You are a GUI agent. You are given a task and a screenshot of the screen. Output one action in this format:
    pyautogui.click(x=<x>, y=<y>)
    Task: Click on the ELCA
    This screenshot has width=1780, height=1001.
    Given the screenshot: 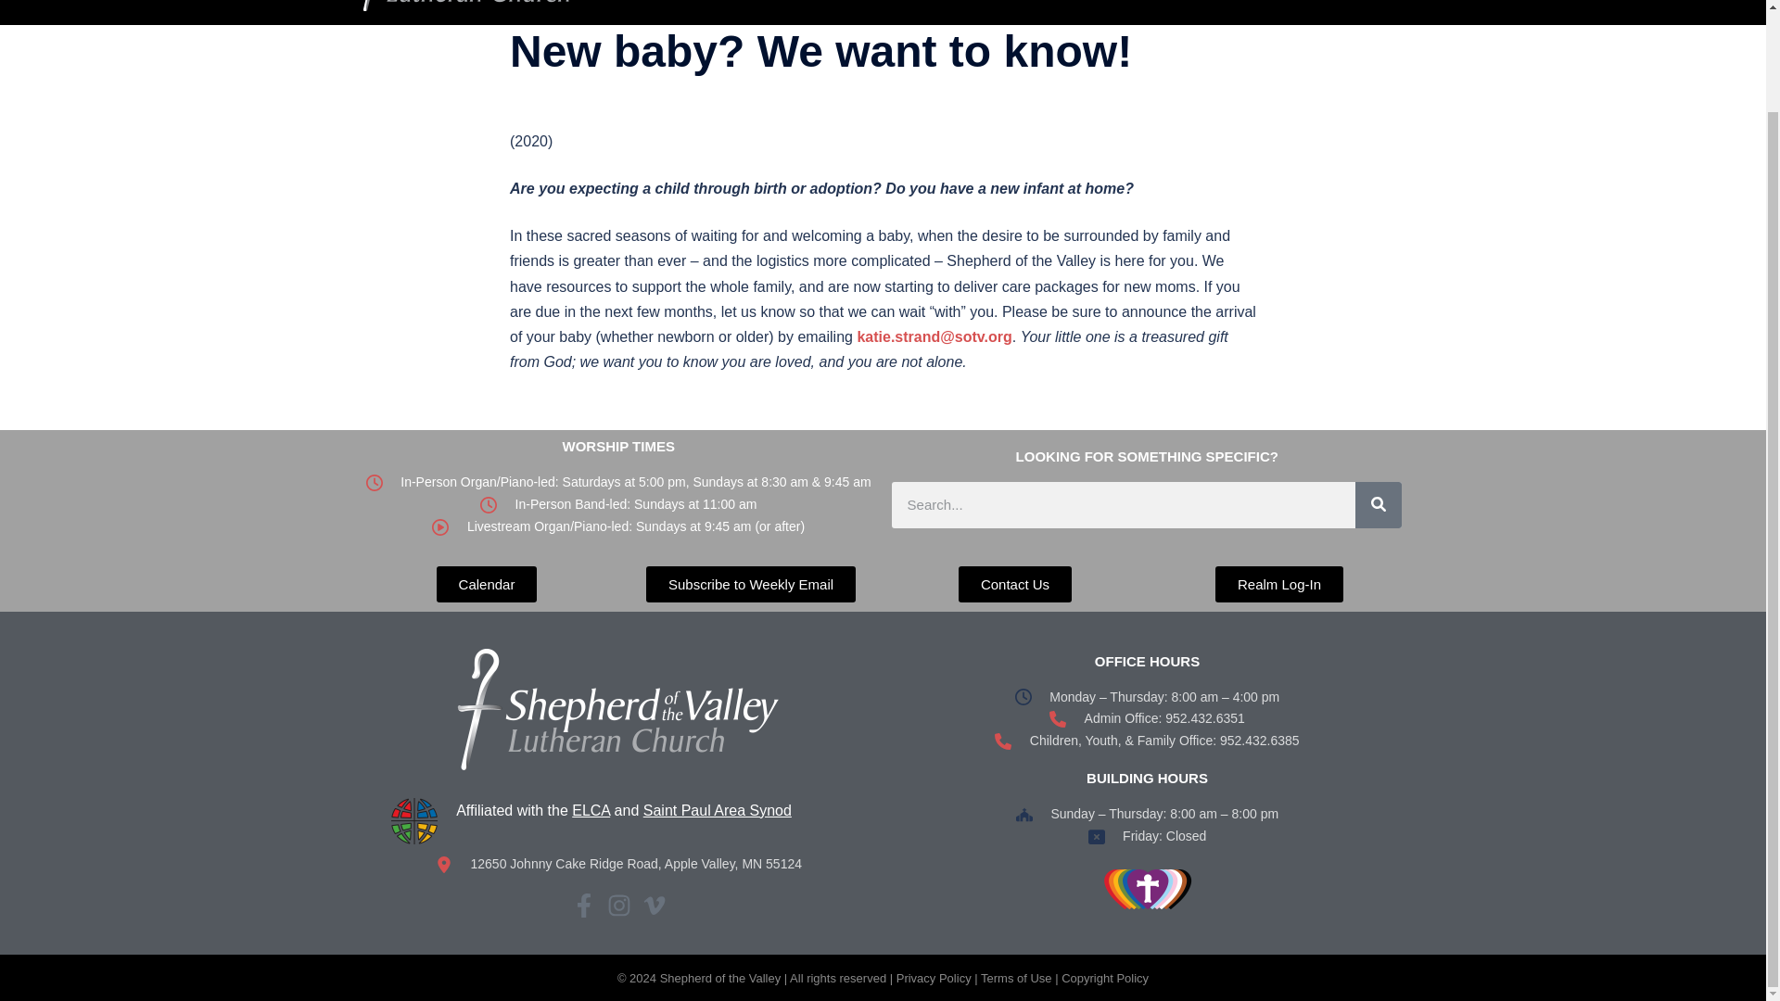 What is the action you would take?
    pyautogui.click(x=591, y=810)
    